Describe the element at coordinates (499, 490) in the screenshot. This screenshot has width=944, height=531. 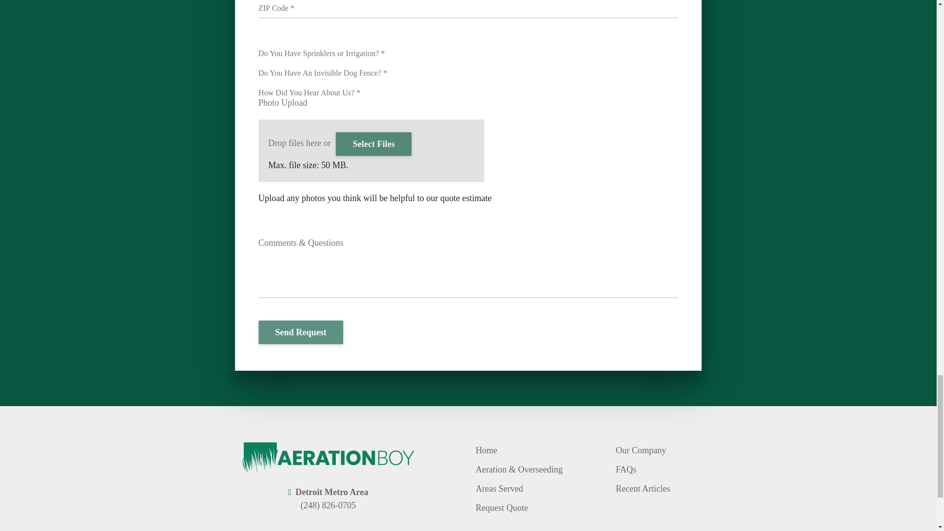
I see `Areas Served` at that location.